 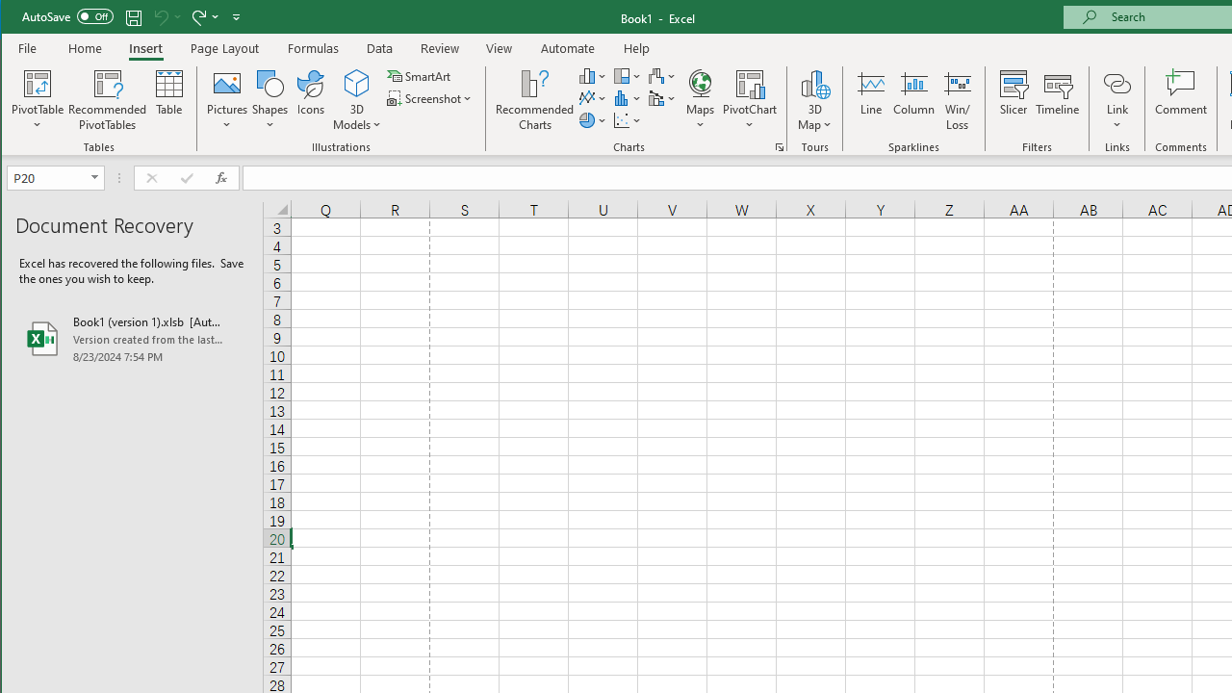 I want to click on Insert Statistic Chart, so click(x=628, y=98).